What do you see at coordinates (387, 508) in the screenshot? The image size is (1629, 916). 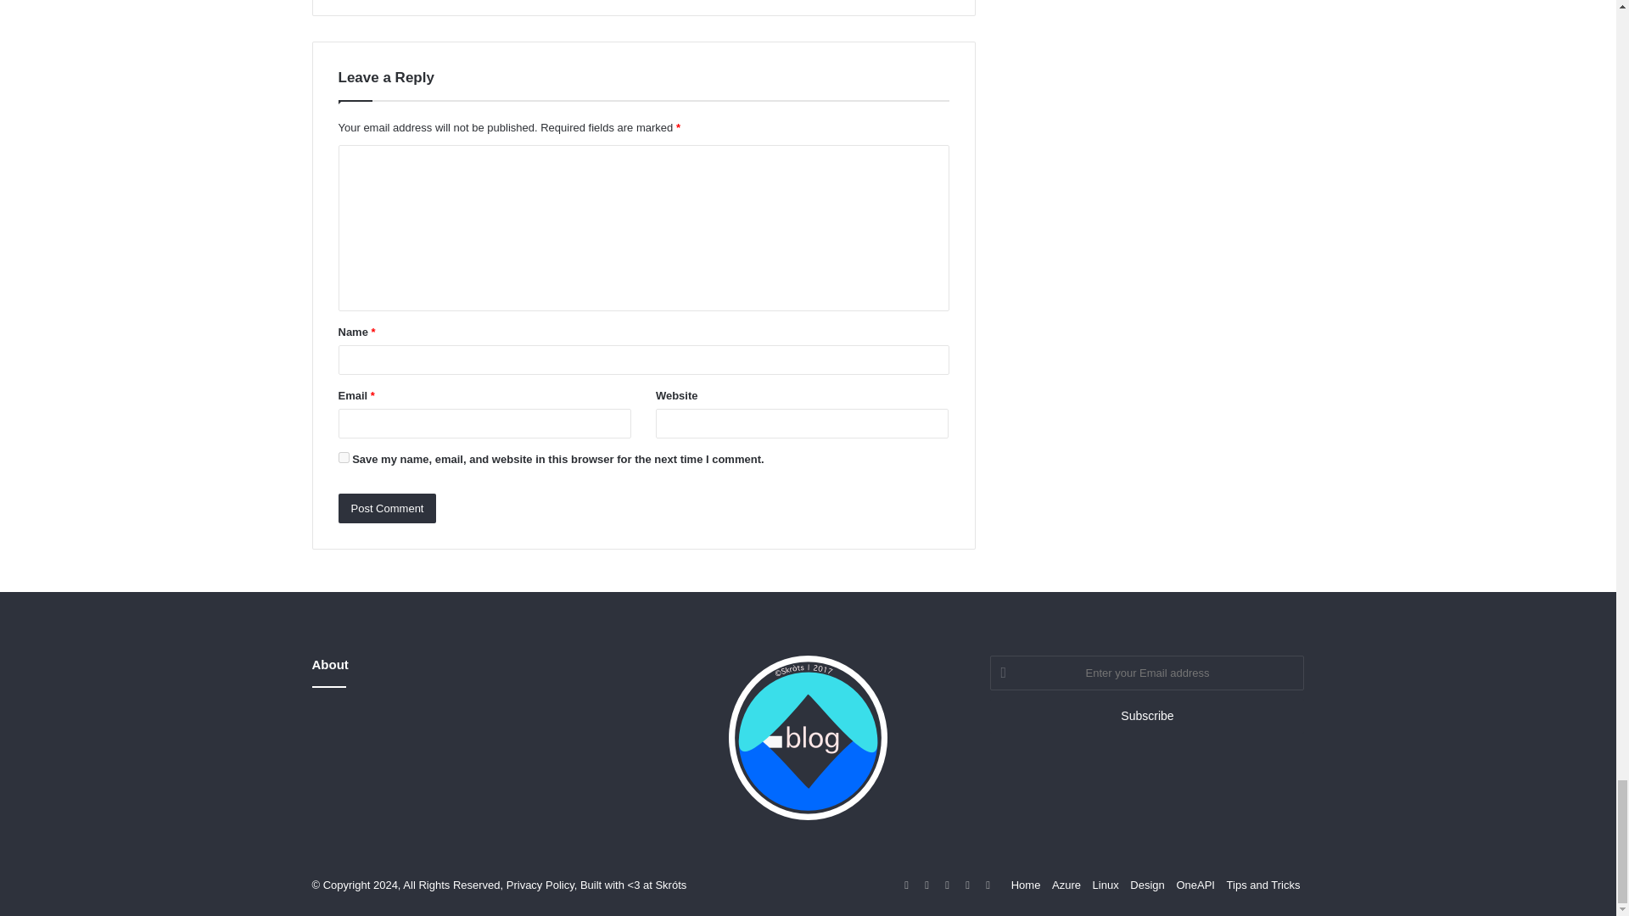 I see `Post Comment` at bounding box center [387, 508].